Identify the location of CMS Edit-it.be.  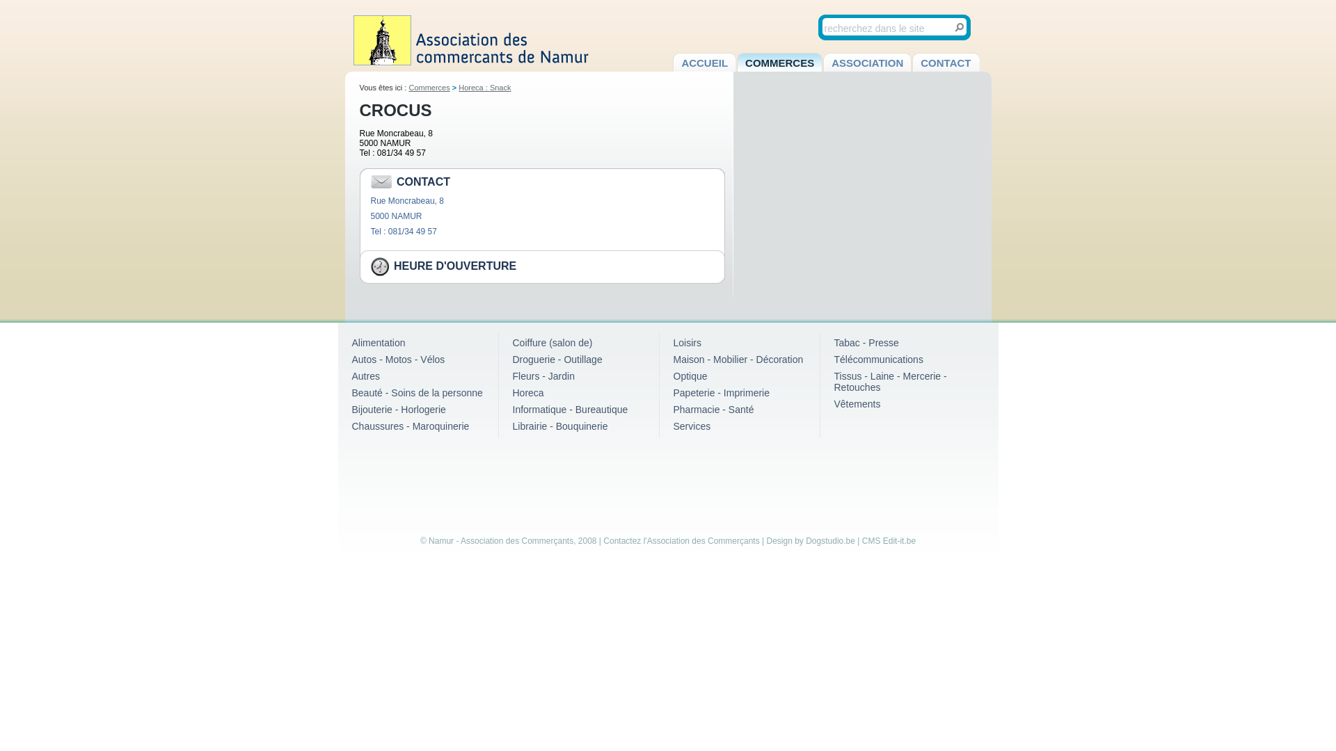
(889, 541).